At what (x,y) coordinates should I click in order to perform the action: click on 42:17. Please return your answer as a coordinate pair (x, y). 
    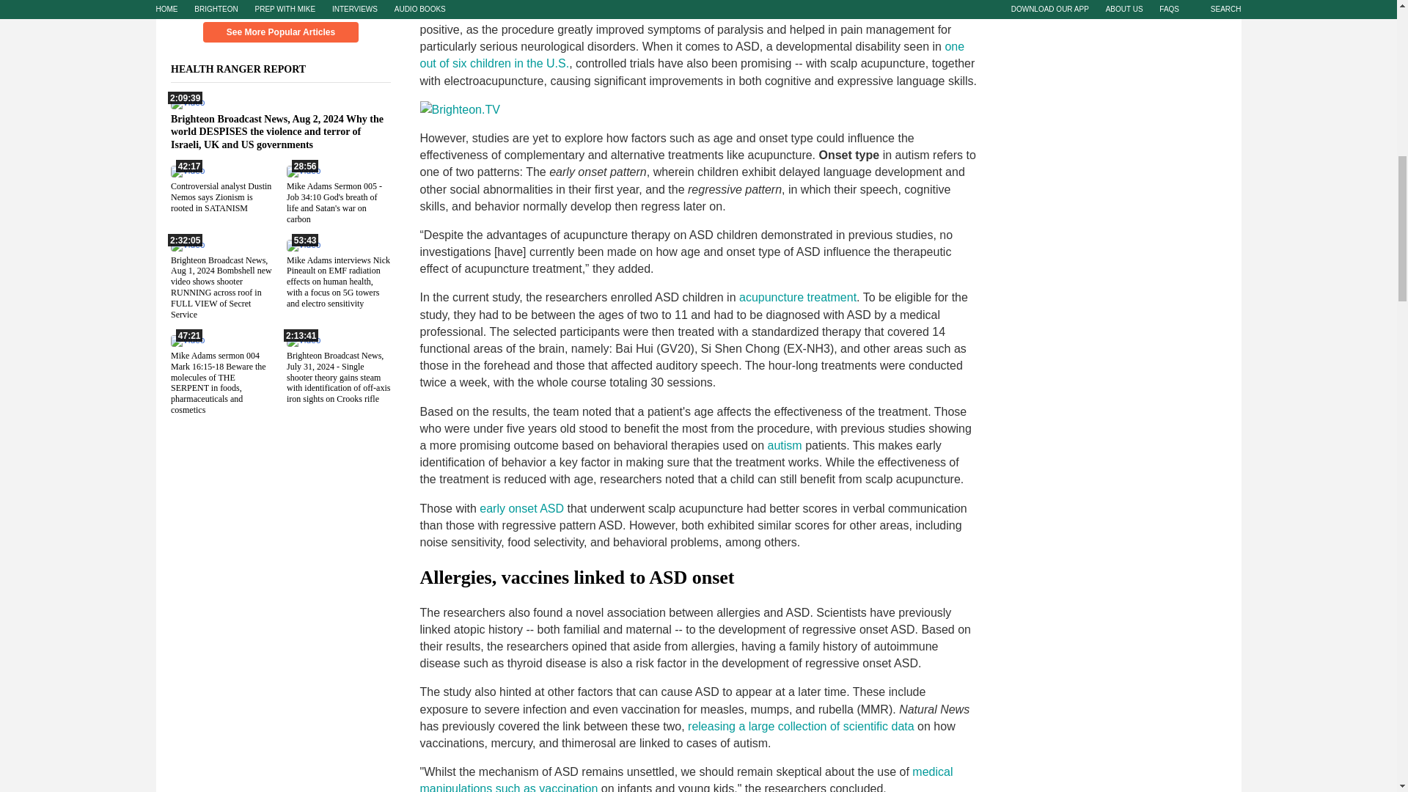
    Looking at the image, I should click on (187, 170).